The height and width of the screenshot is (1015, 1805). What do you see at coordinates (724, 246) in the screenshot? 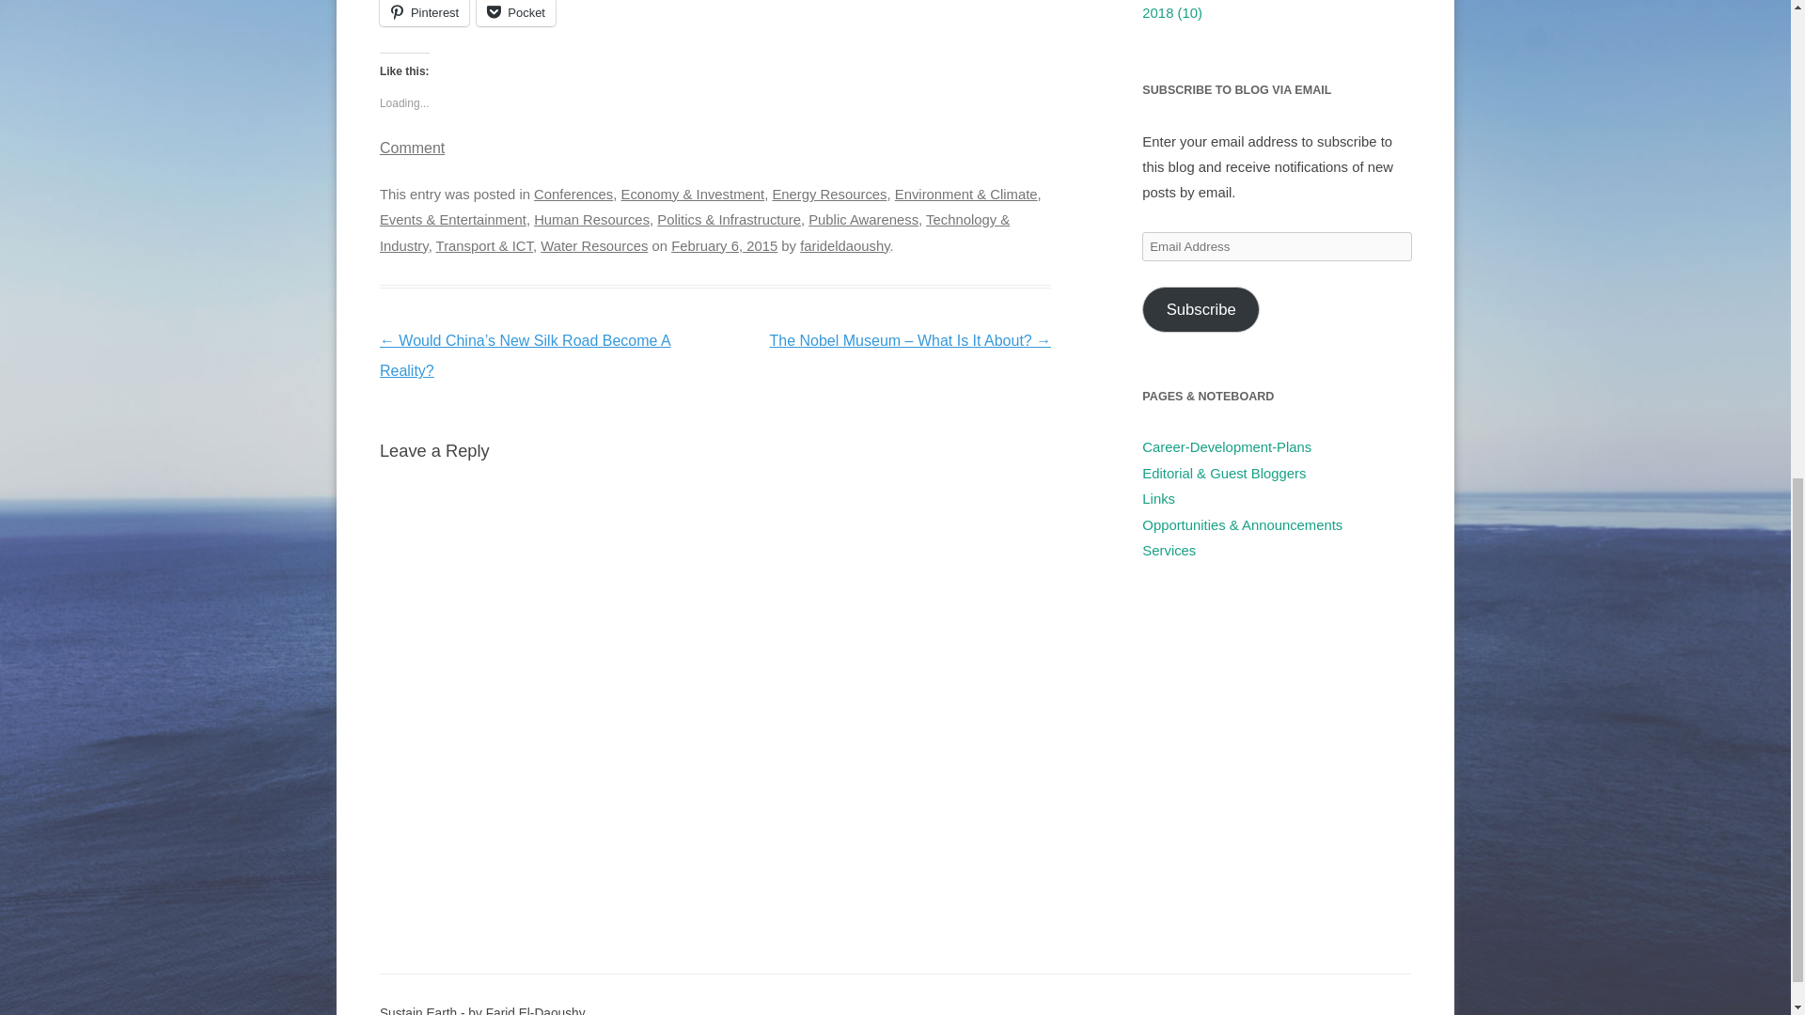
I see `7:00 am` at bounding box center [724, 246].